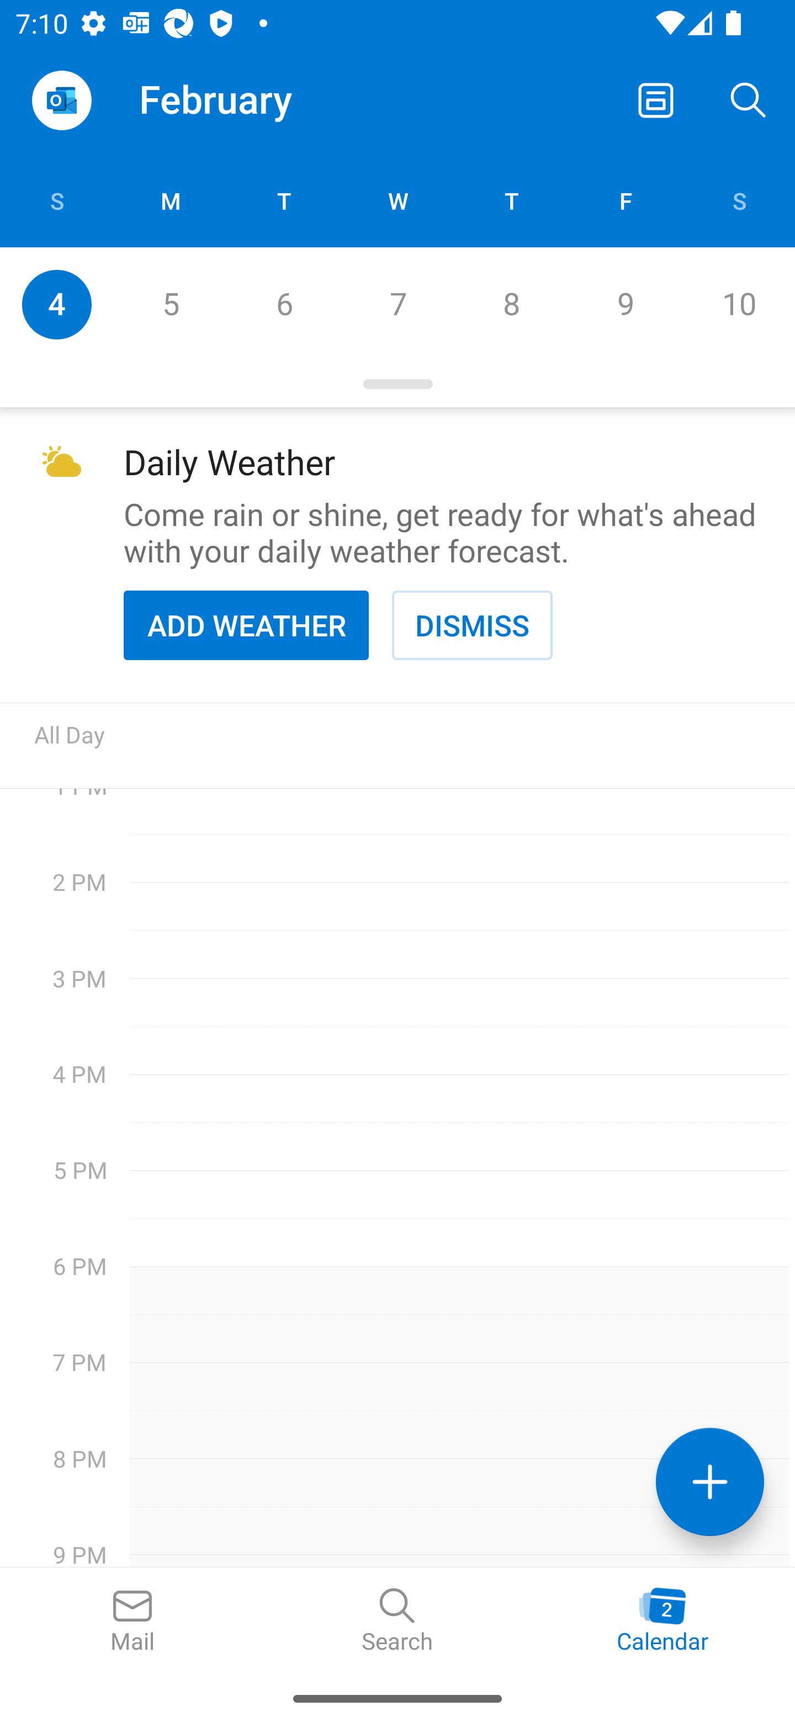  What do you see at coordinates (56, 305) in the screenshot?
I see `4 Sunday, February 4, Selected` at bounding box center [56, 305].